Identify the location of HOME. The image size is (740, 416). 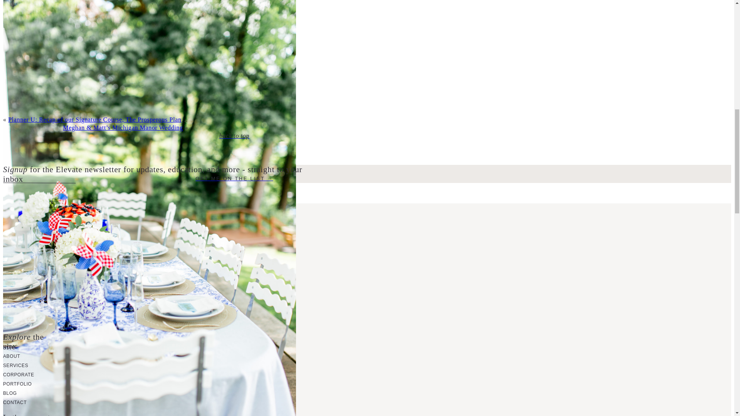
(10, 347).